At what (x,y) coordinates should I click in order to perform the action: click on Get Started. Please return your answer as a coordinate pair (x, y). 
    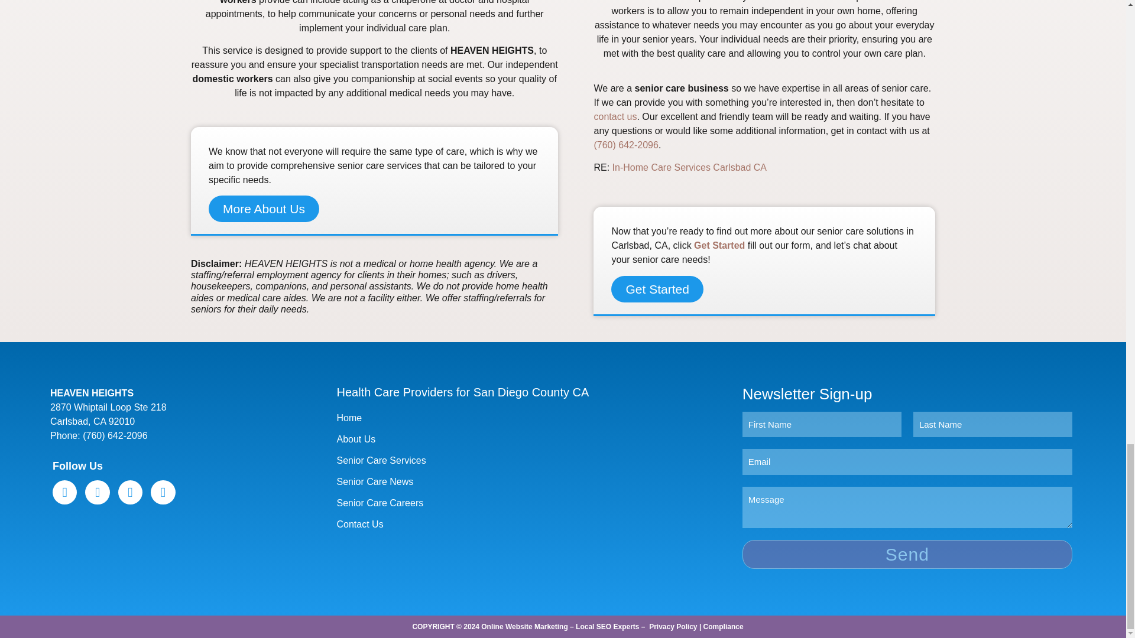
    Looking at the image, I should click on (719, 246).